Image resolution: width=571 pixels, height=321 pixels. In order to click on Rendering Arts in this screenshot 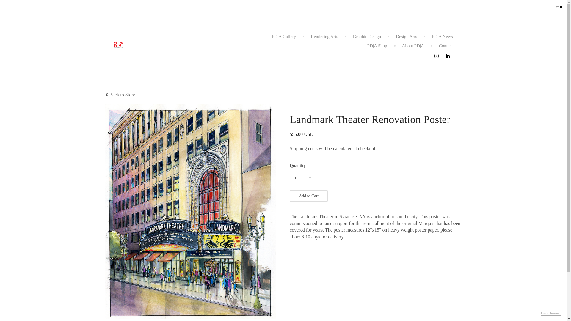, I will do `click(324, 36)`.